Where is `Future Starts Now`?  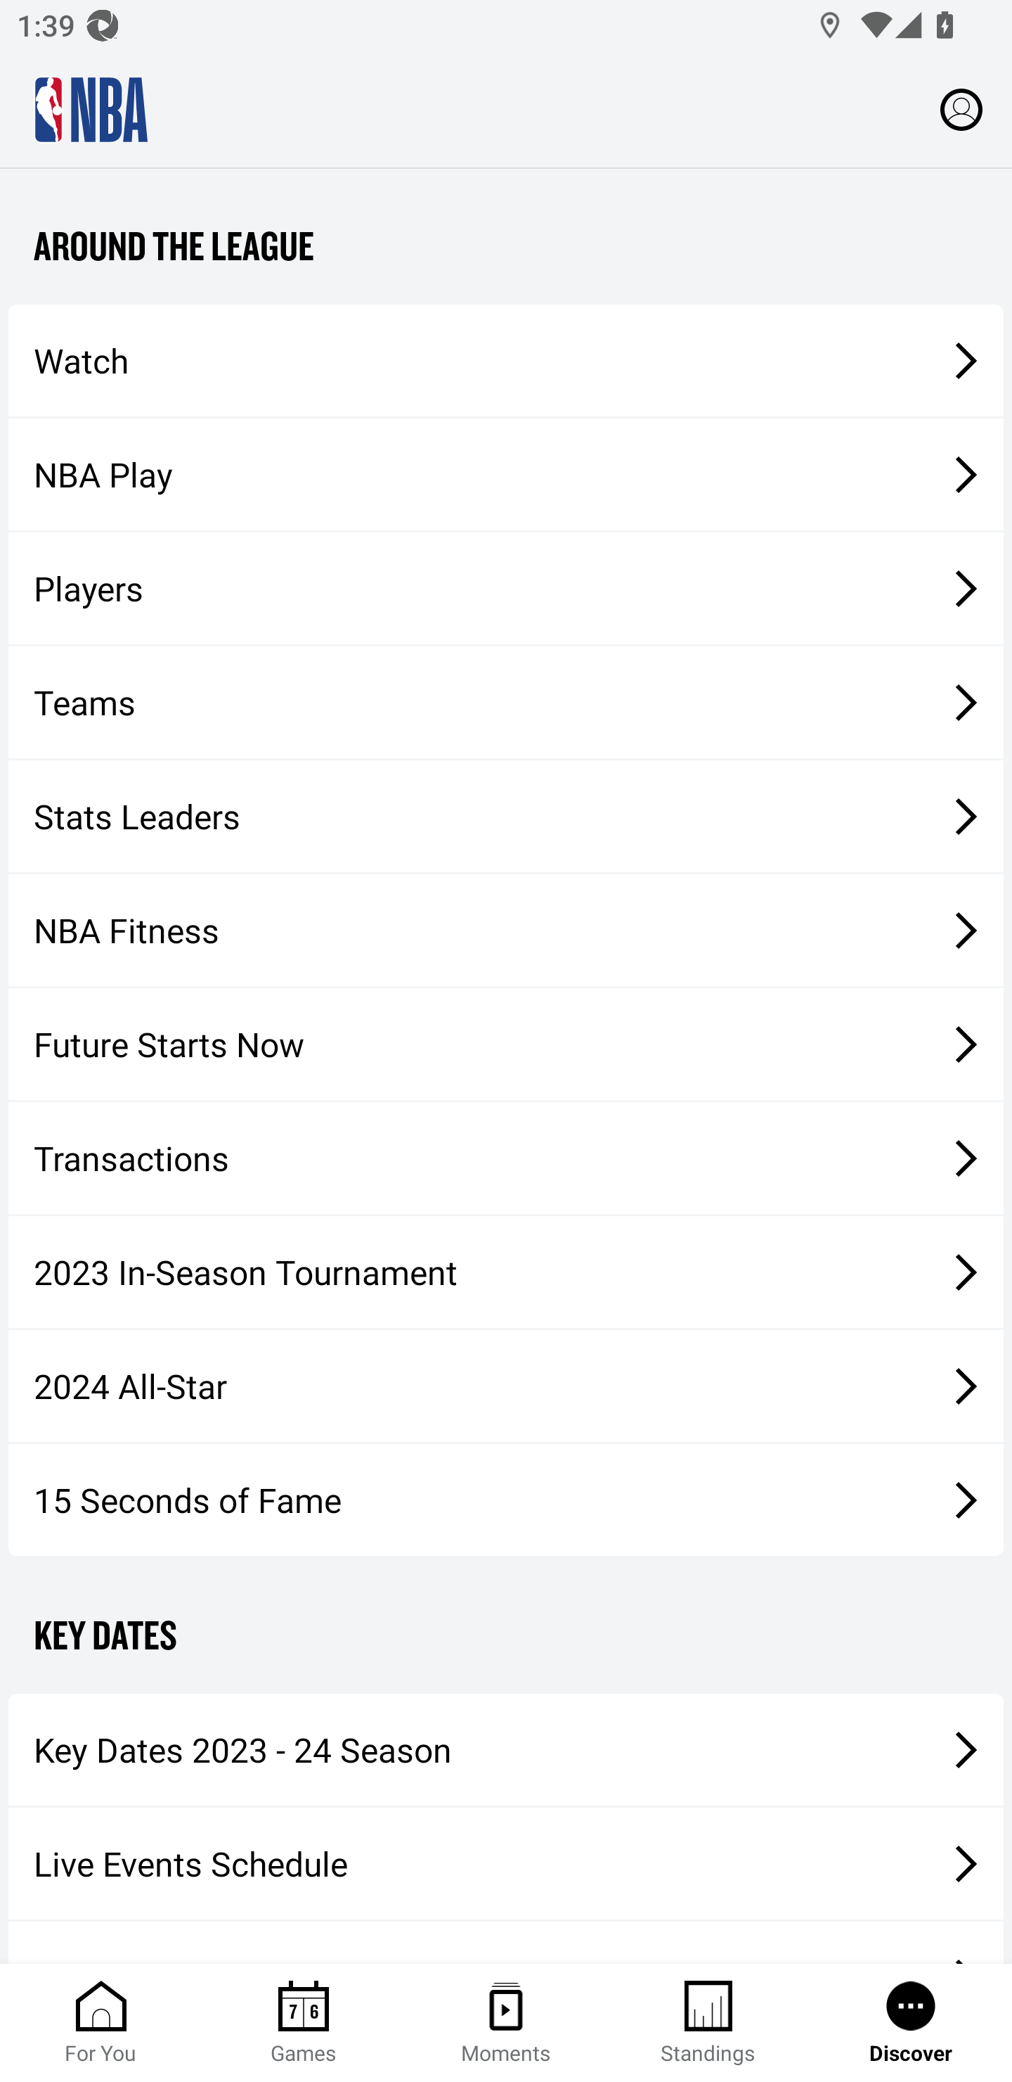
Future Starts Now is located at coordinates (506, 1044).